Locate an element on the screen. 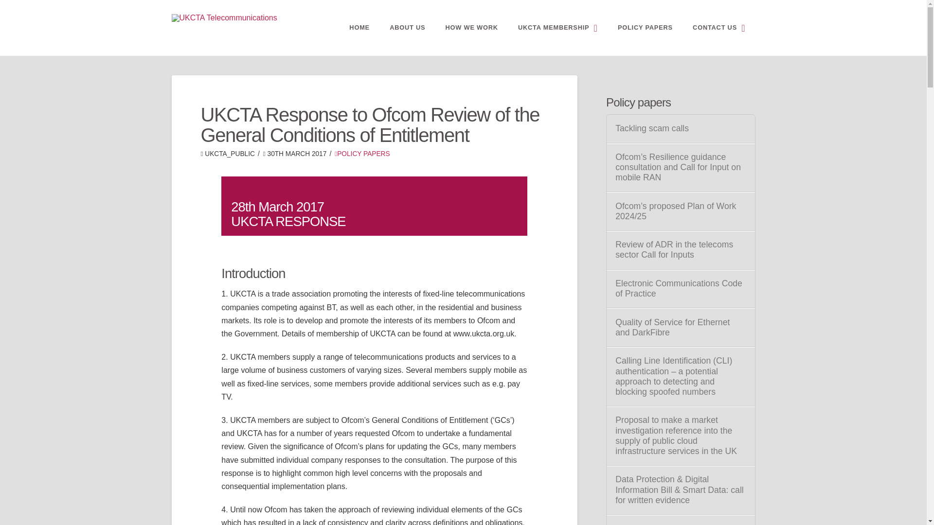 The width and height of the screenshot is (934, 525). Electronic Communications Code of Practice is located at coordinates (680, 289).